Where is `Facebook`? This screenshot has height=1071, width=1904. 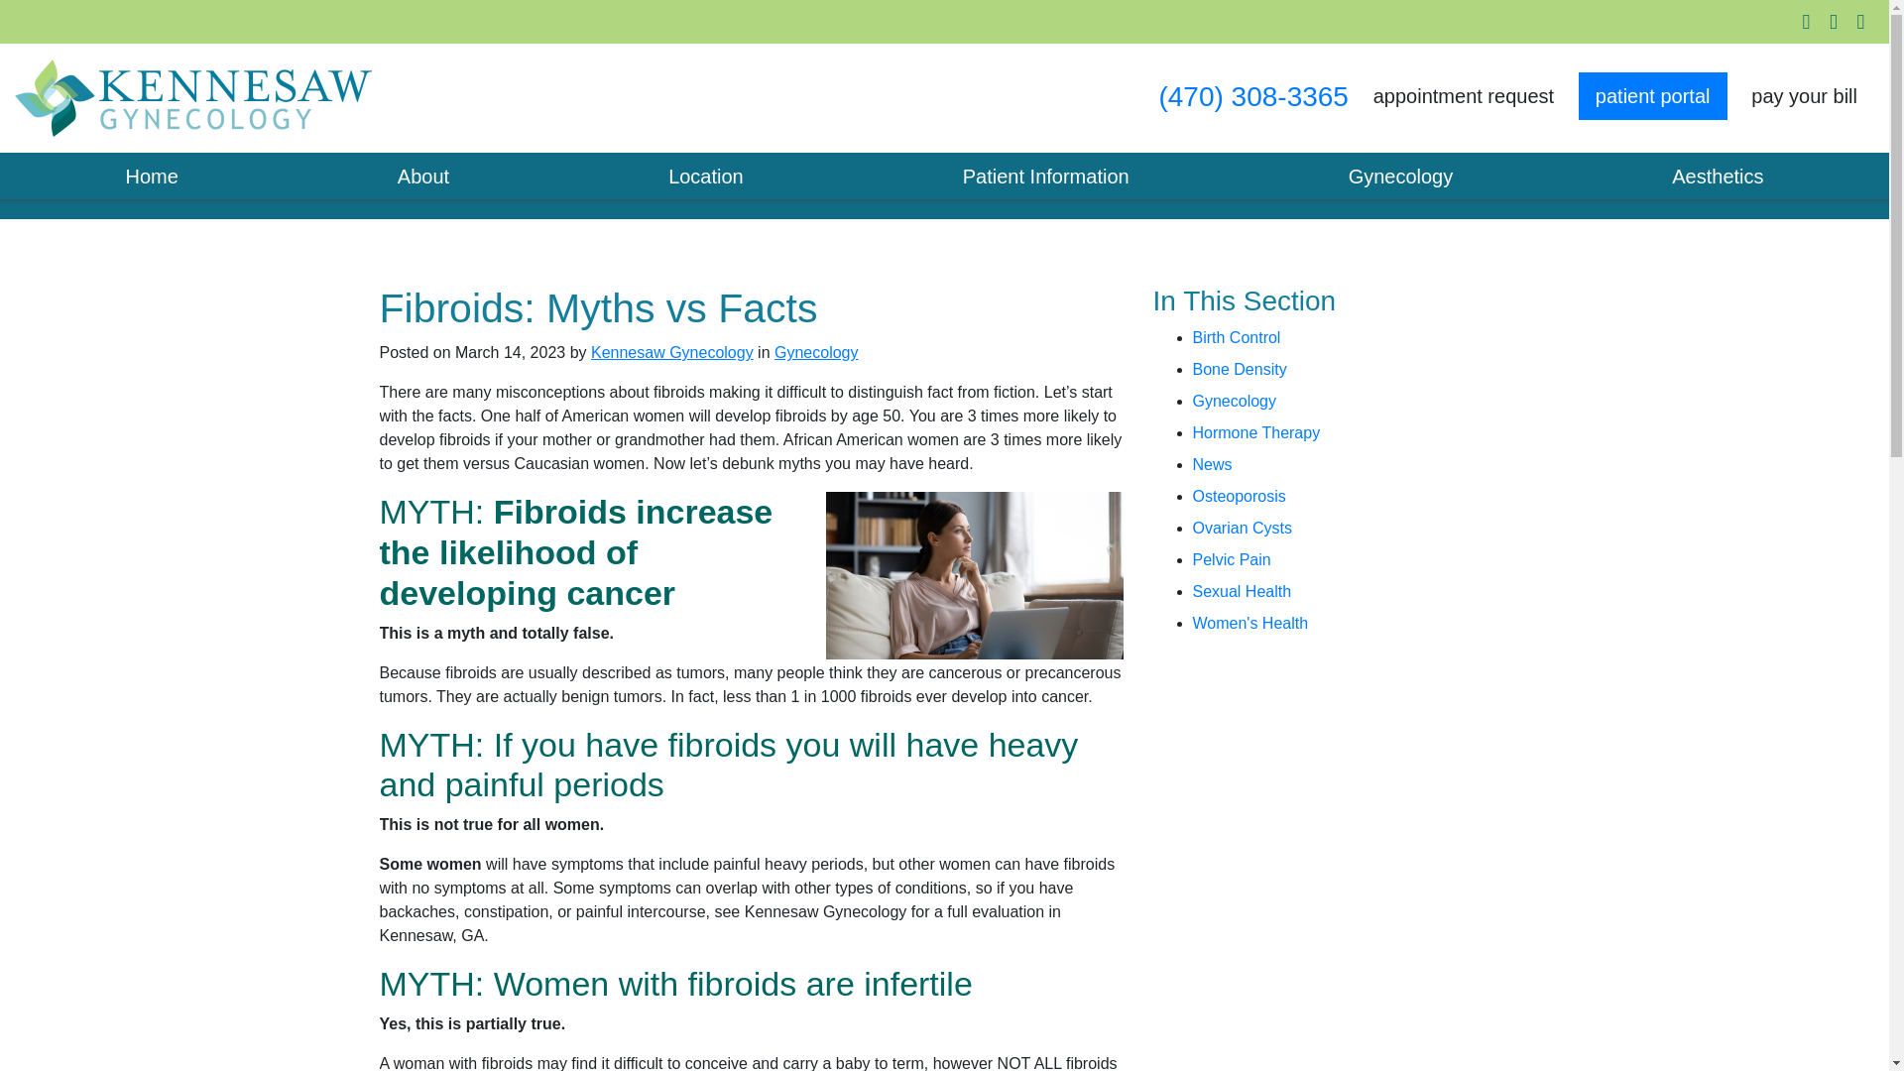
Facebook is located at coordinates (1807, 21).